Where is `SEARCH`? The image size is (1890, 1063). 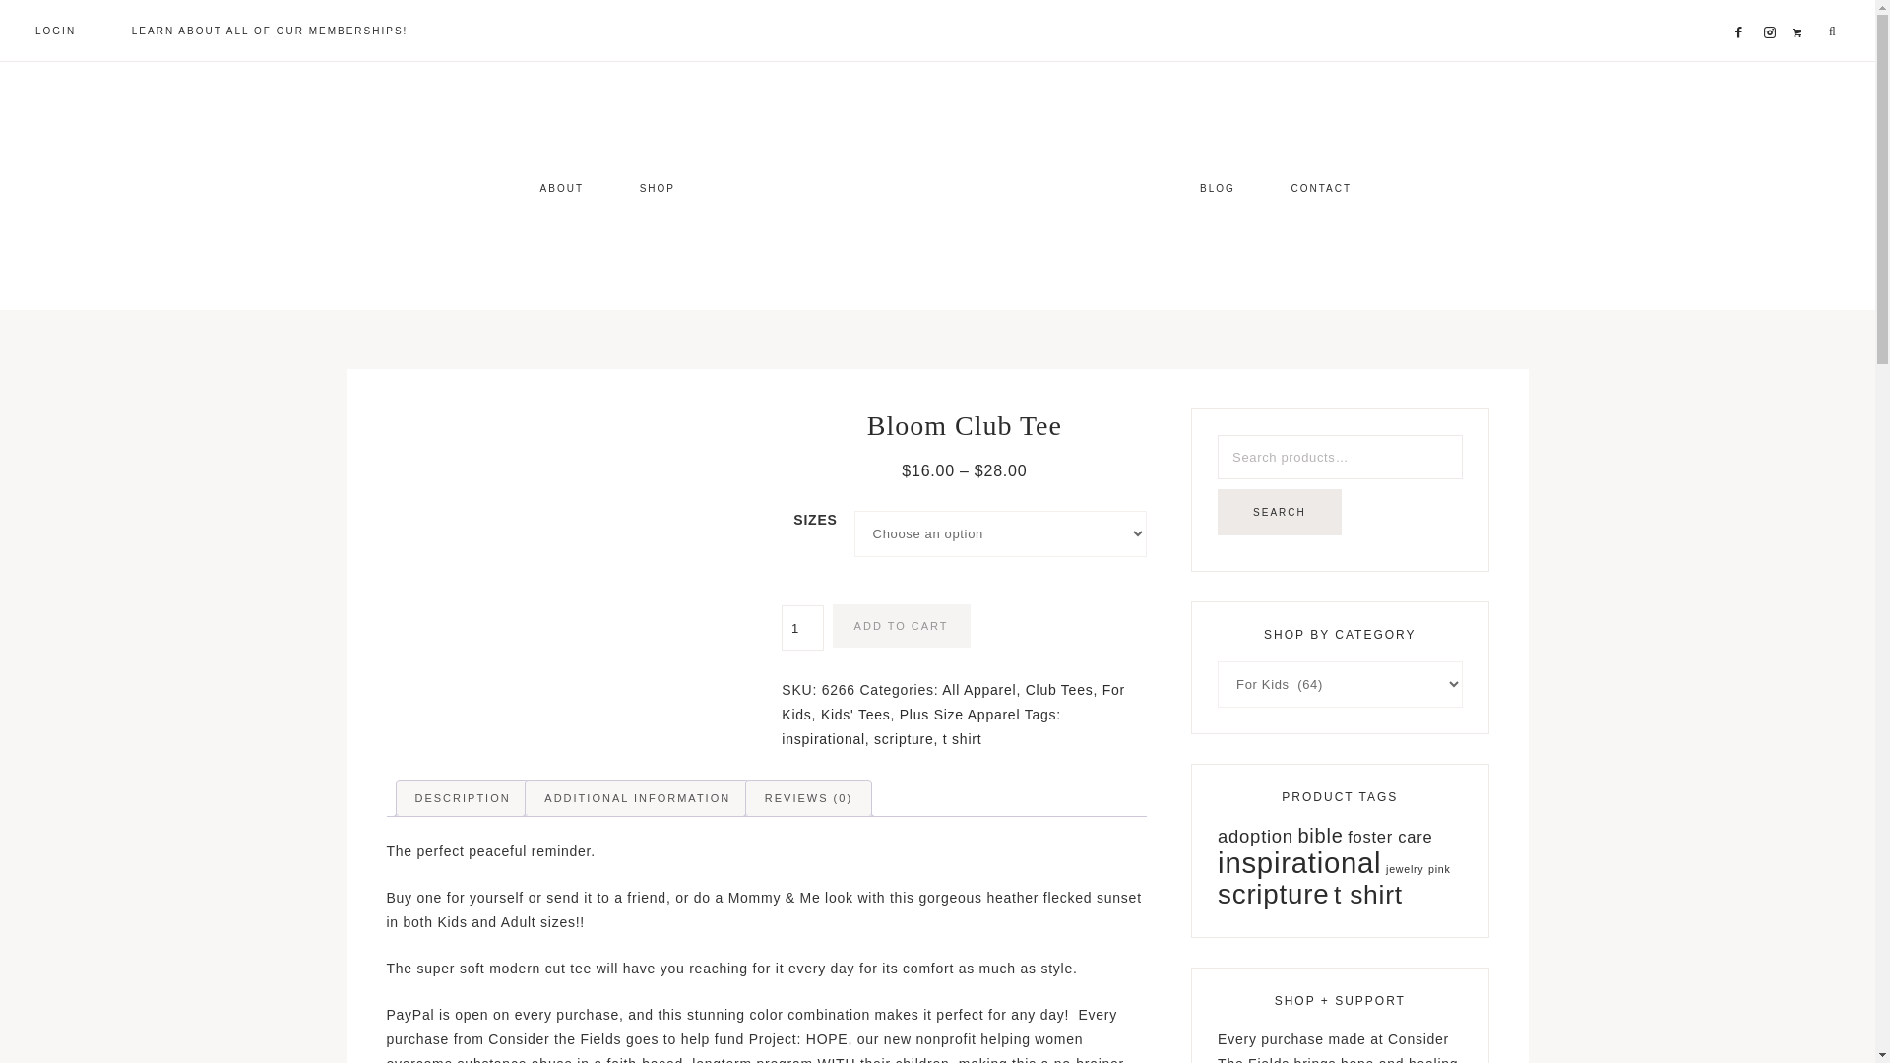 SEARCH is located at coordinates (1280, 512).